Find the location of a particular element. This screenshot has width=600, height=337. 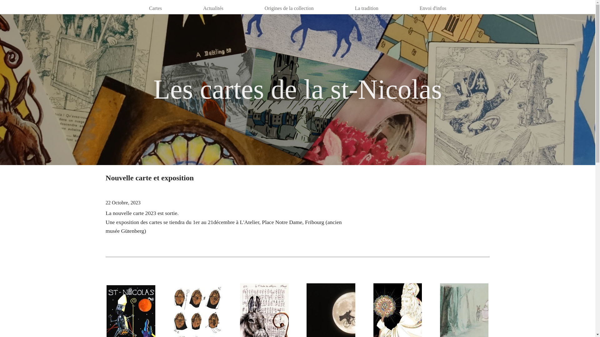

Origines de la collection is located at coordinates (289, 8).